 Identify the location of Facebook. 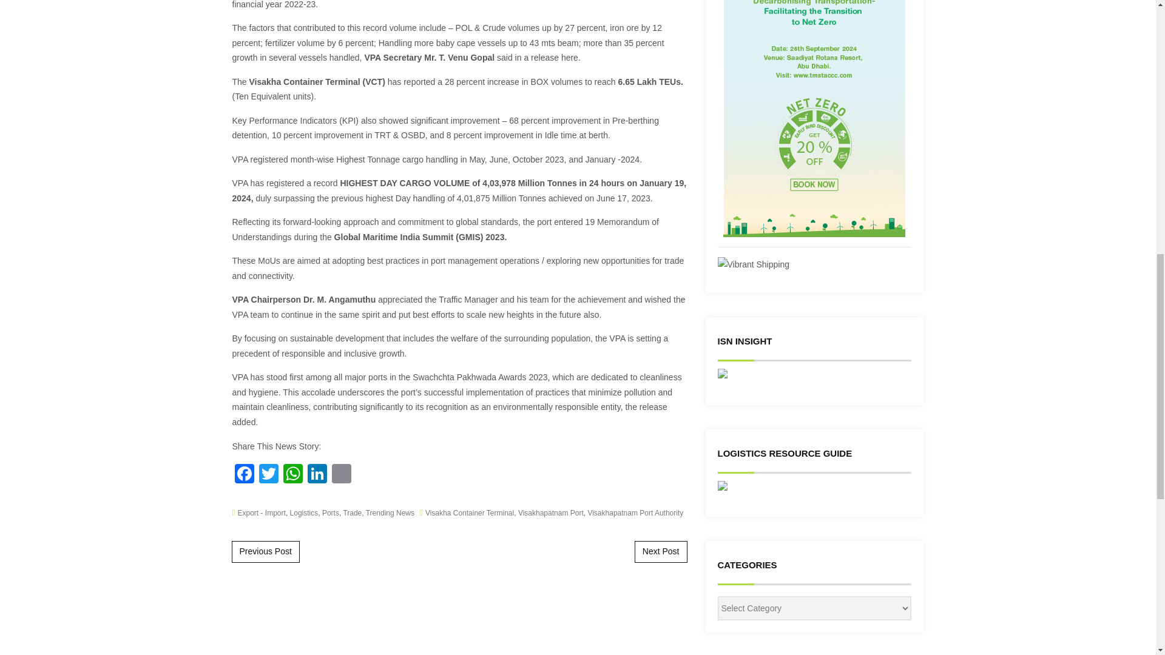
(244, 474).